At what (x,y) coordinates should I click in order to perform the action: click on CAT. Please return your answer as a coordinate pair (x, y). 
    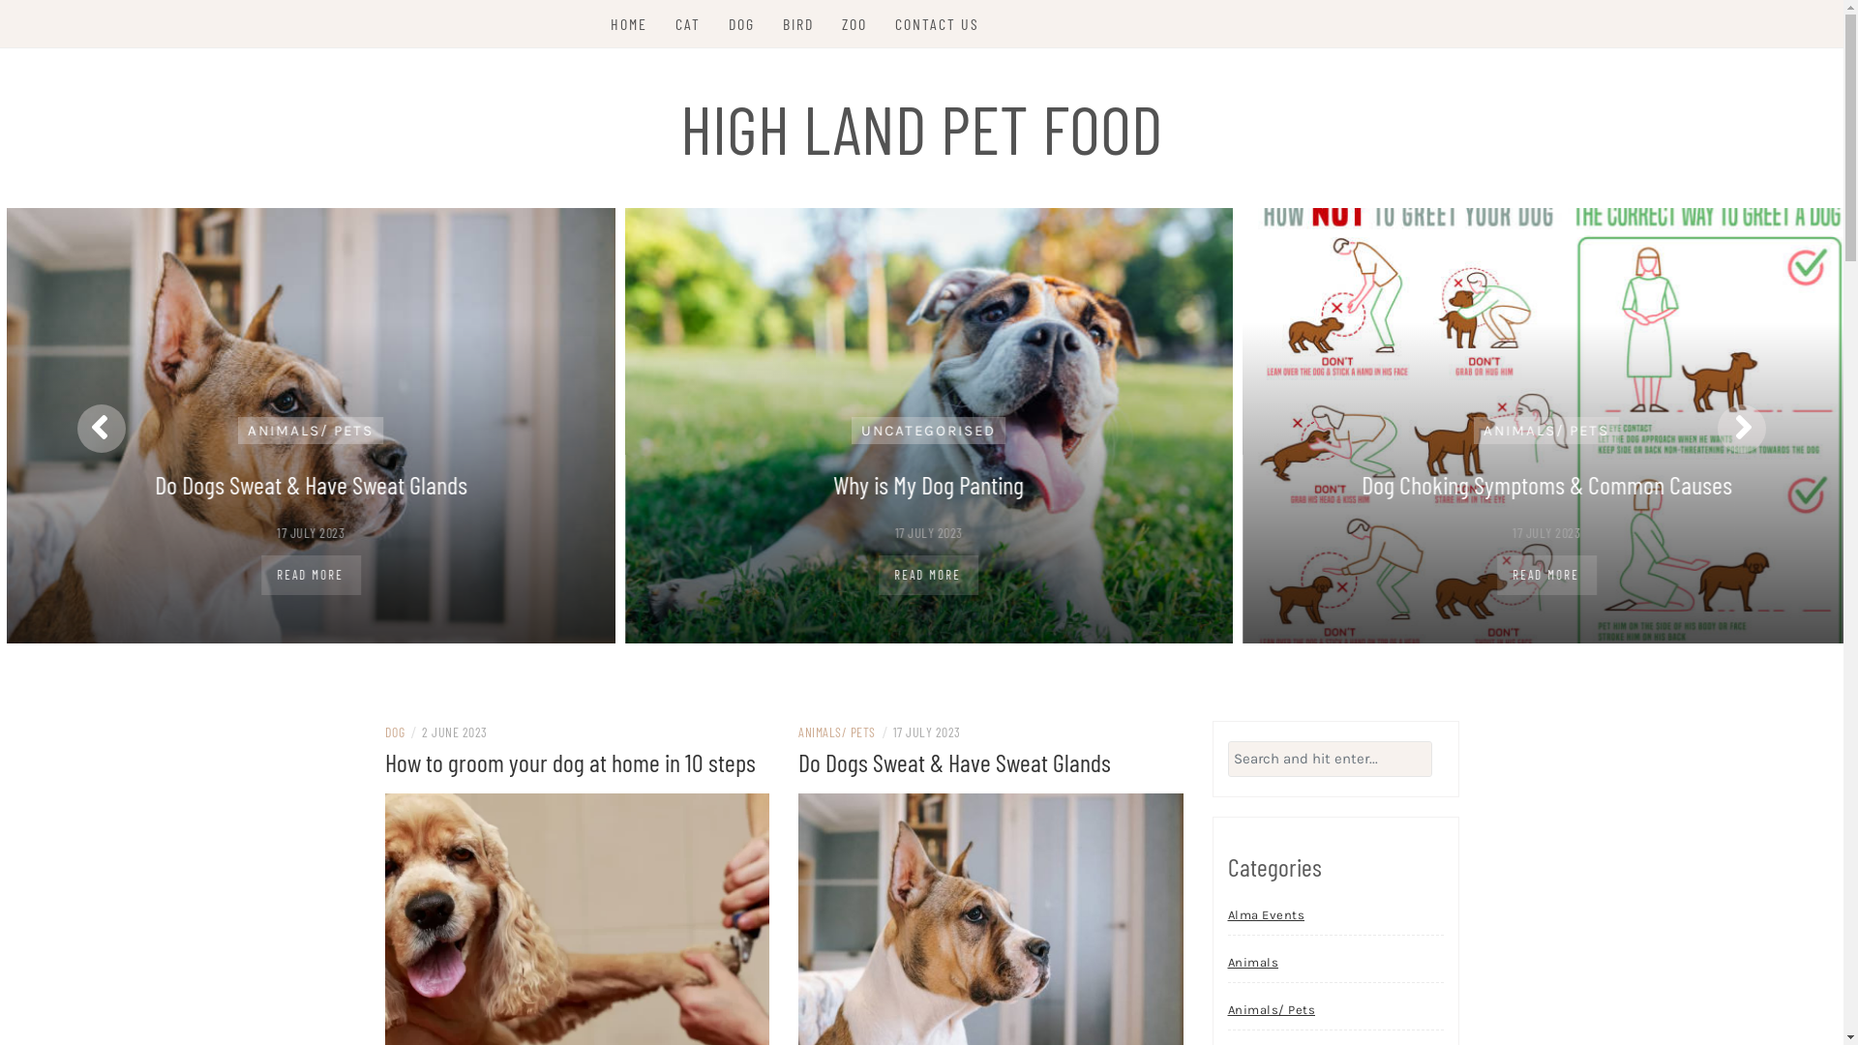
    Looking at the image, I should click on (688, 24).